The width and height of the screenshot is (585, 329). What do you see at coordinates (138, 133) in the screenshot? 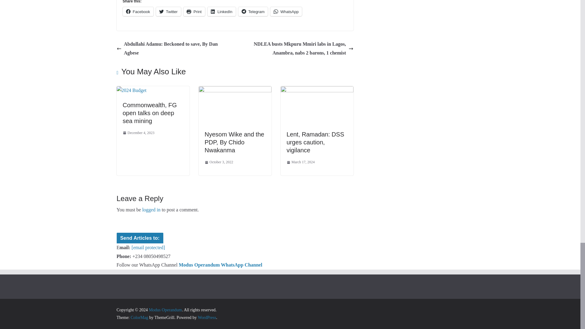
I see `December 4, 2023` at bounding box center [138, 133].